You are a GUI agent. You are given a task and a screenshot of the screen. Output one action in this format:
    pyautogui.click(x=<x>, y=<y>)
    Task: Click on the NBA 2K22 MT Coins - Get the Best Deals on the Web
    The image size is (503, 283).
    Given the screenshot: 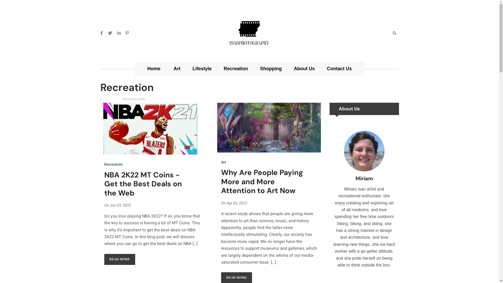 What is the action you would take?
    pyautogui.click(x=143, y=184)
    